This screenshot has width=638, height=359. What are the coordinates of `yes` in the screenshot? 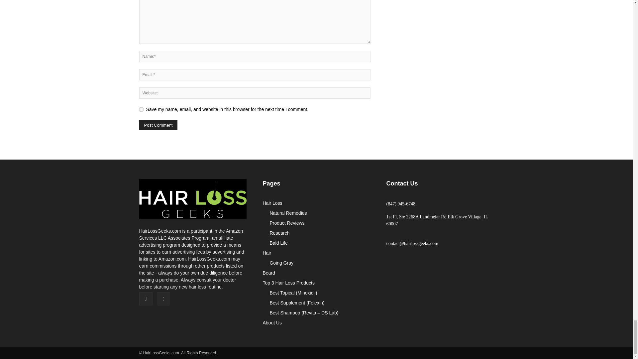 It's located at (141, 109).